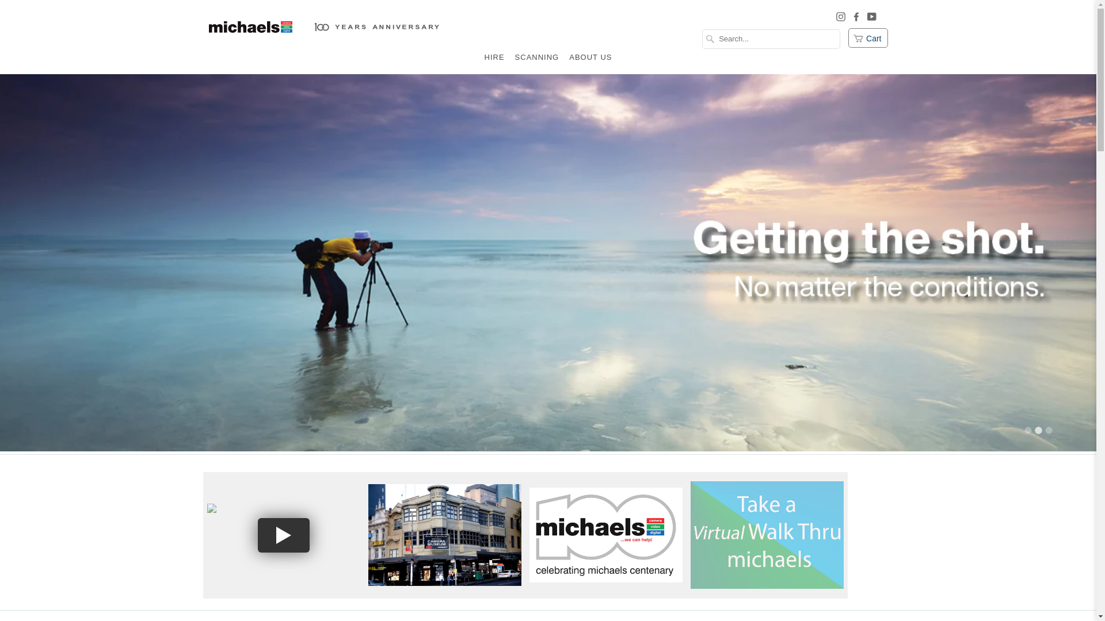 The image size is (1105, 621). Describe the element at coordinates (590, 60) in the screenshot. I see `ABOUT US` at that location.